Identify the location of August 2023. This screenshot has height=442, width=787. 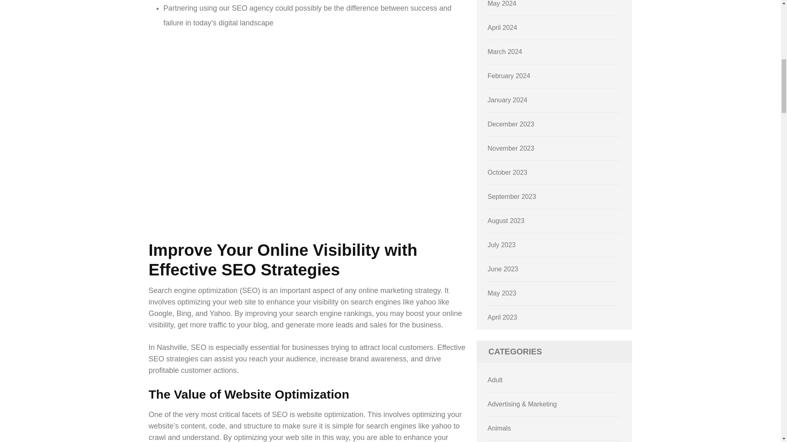
(506, 221).